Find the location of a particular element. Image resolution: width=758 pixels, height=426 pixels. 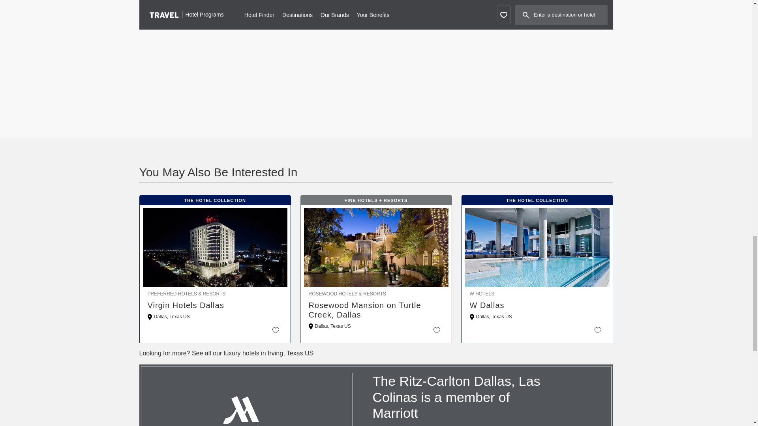

Rosewood Mansion on Turtle Creek, Dallas is located at coordinates (376, 310).